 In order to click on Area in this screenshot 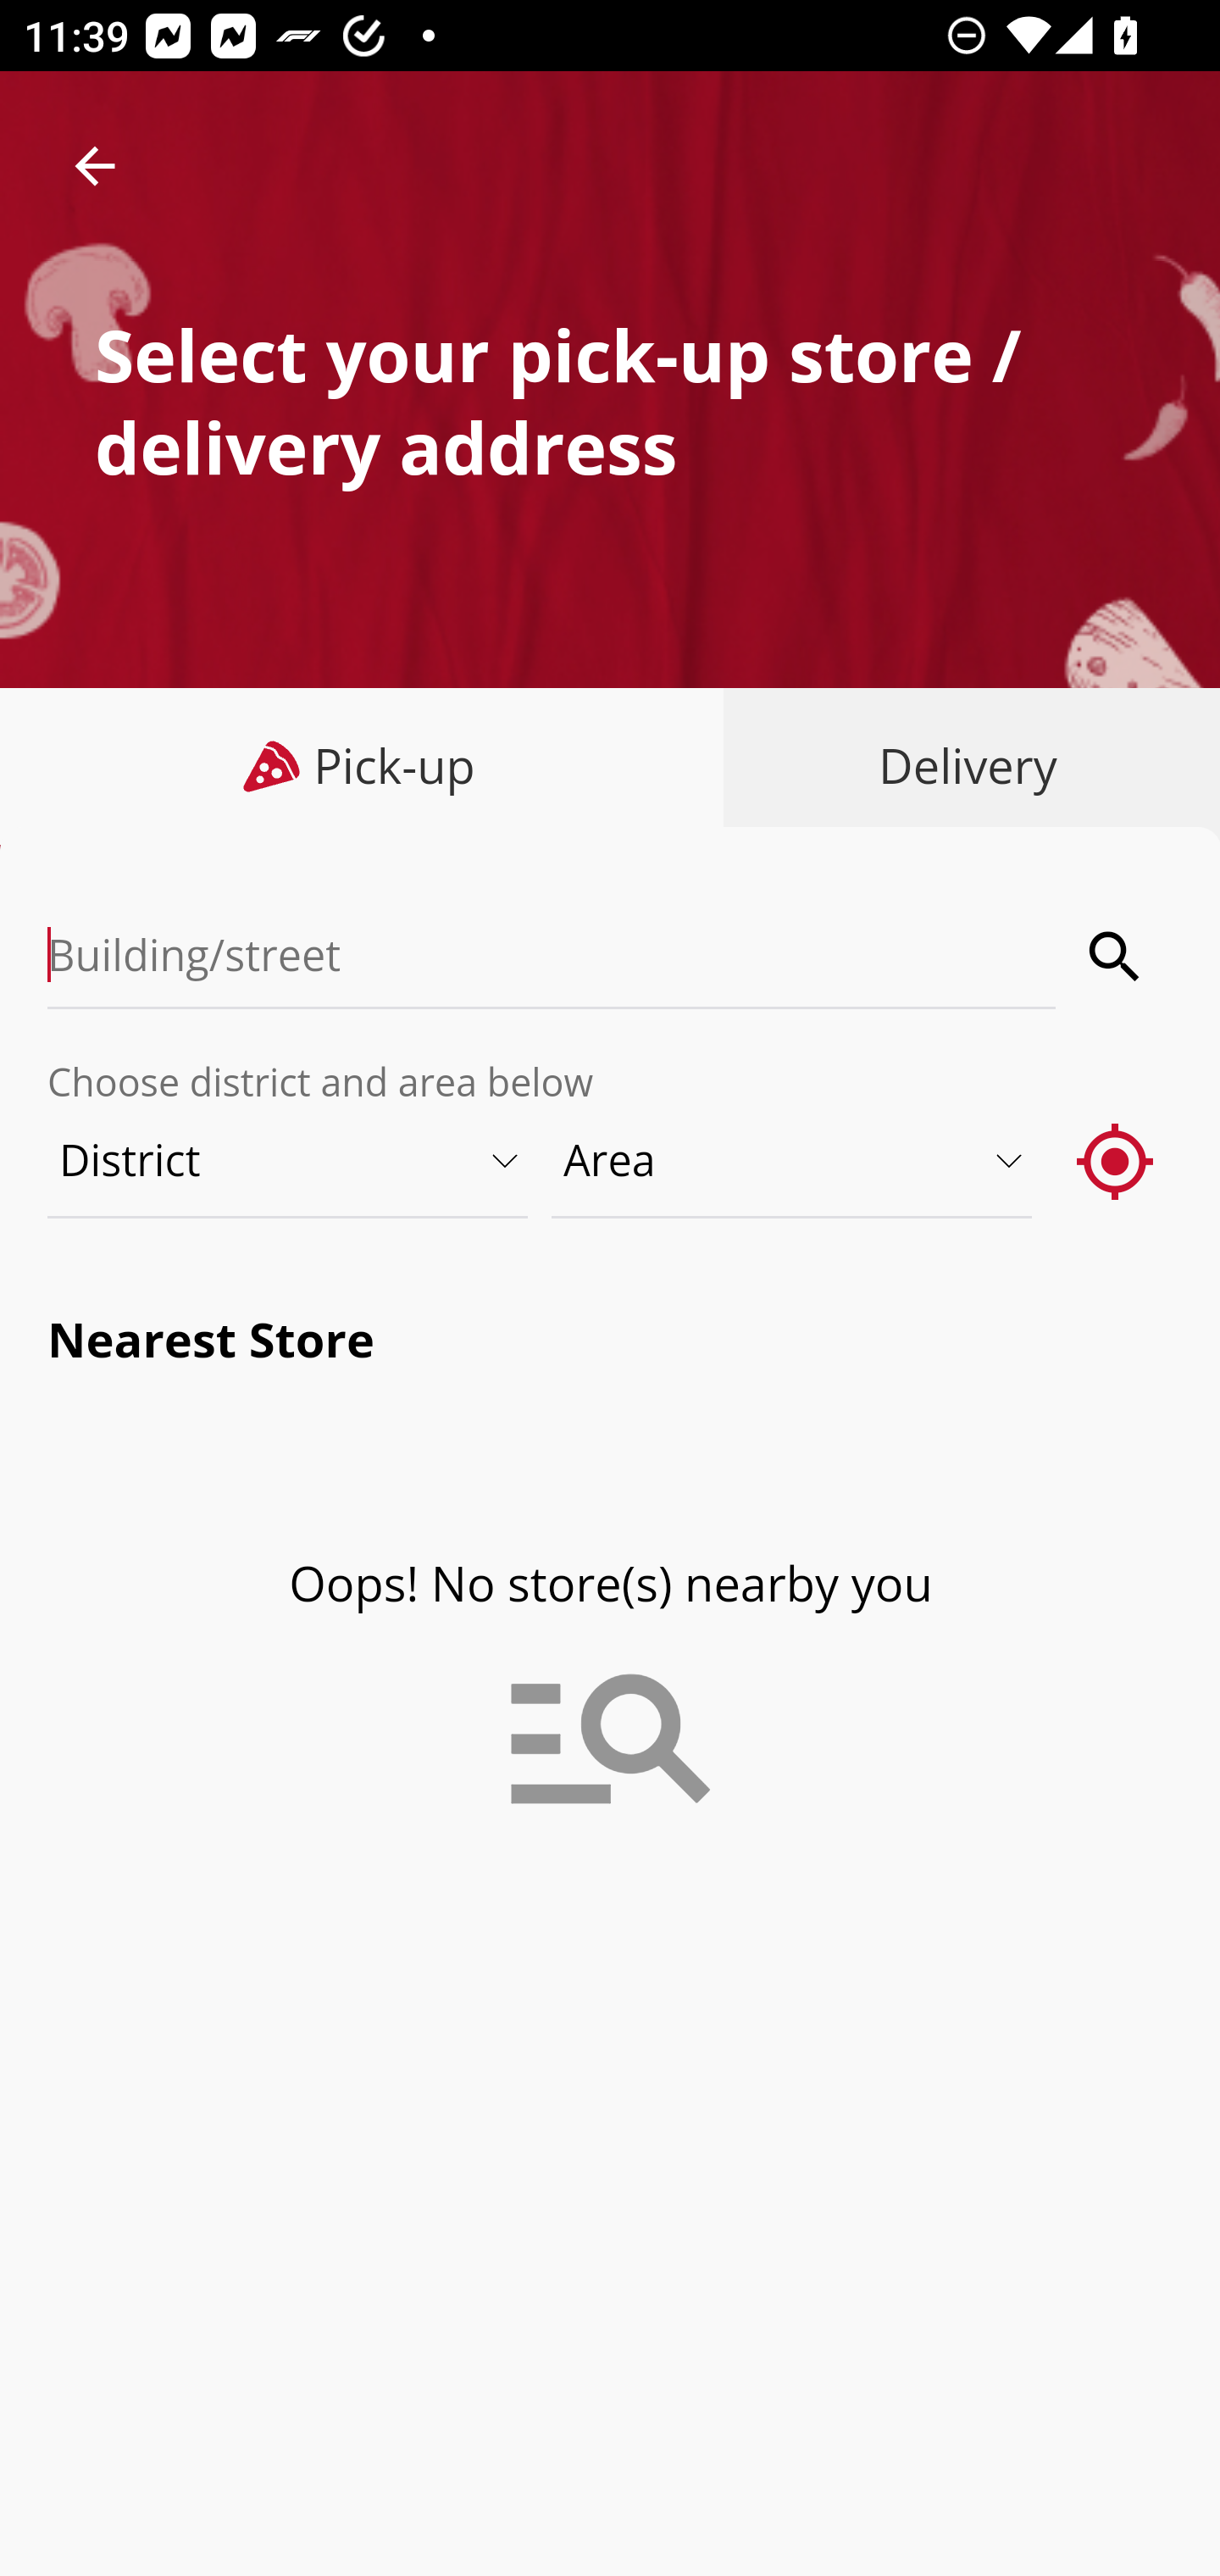, I will do `click(793, 1160)`.